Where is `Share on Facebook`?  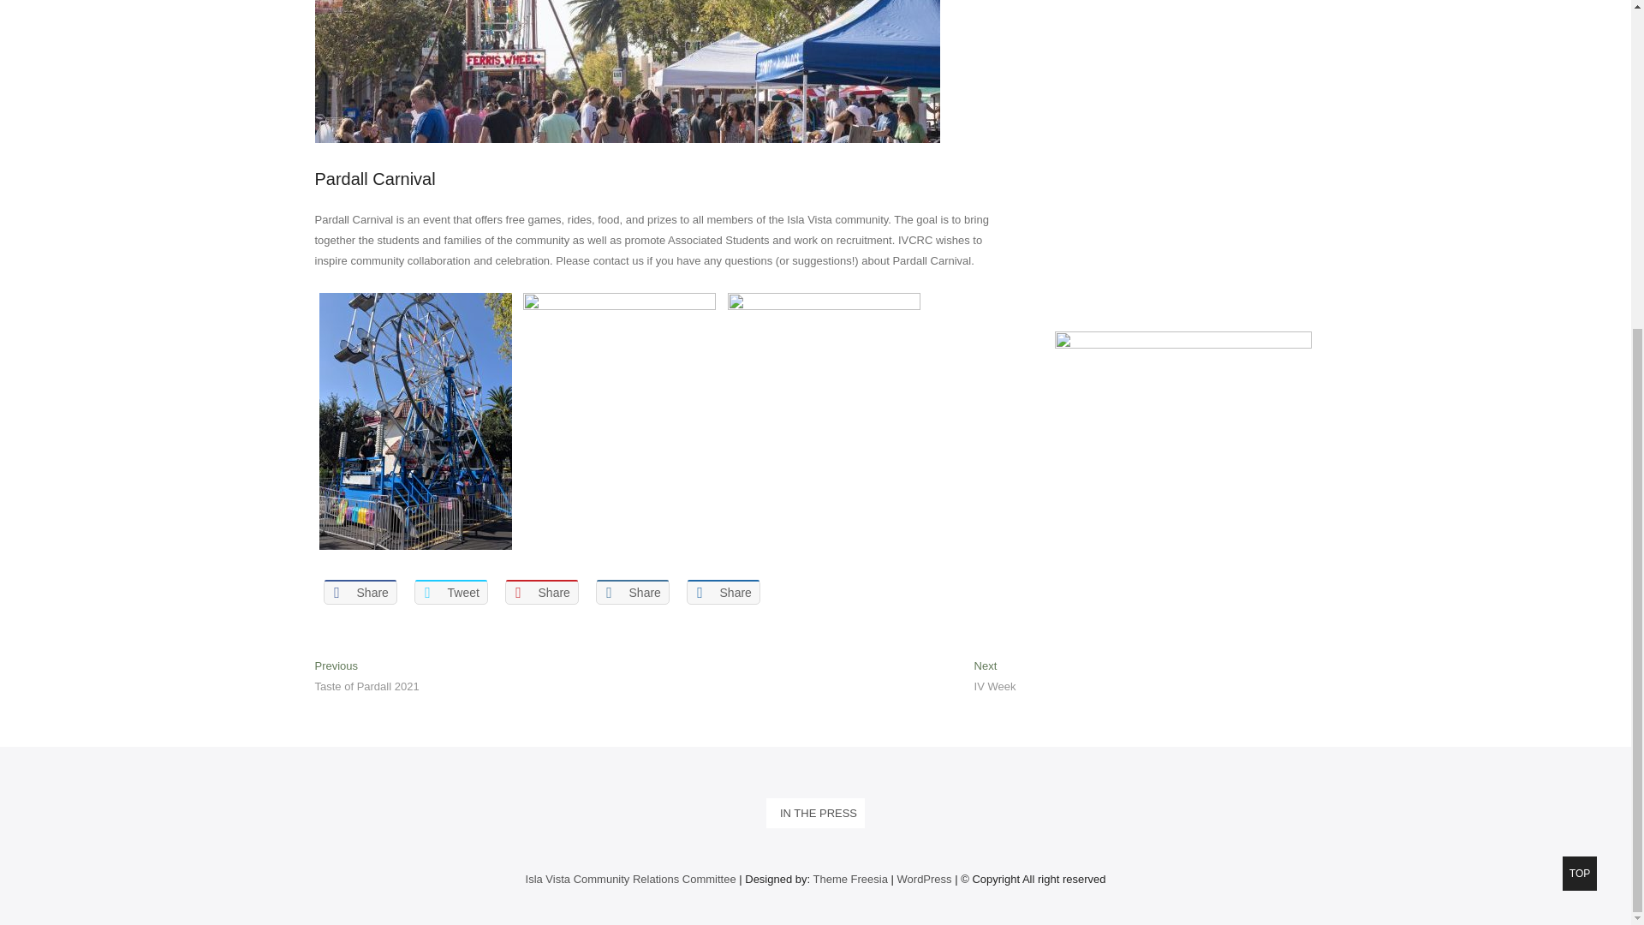
Share on Facebook is located at coordinates (360, 593).